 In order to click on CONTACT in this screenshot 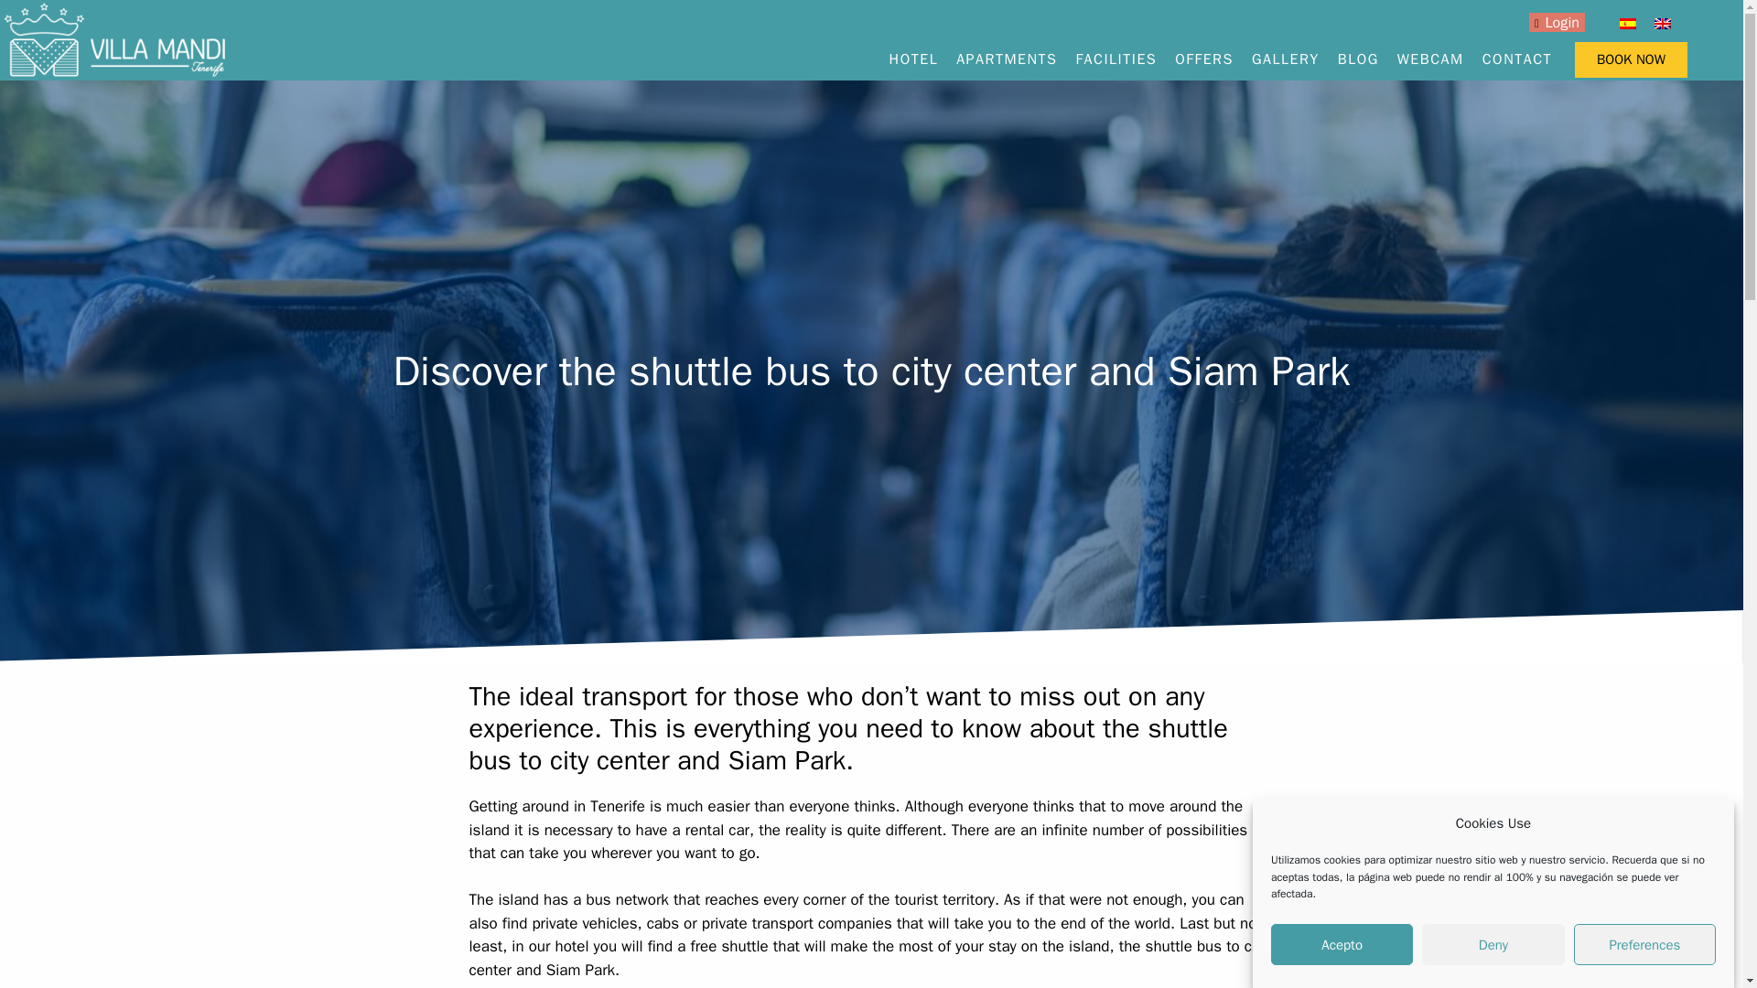, I will do `click(1517, 59)`.